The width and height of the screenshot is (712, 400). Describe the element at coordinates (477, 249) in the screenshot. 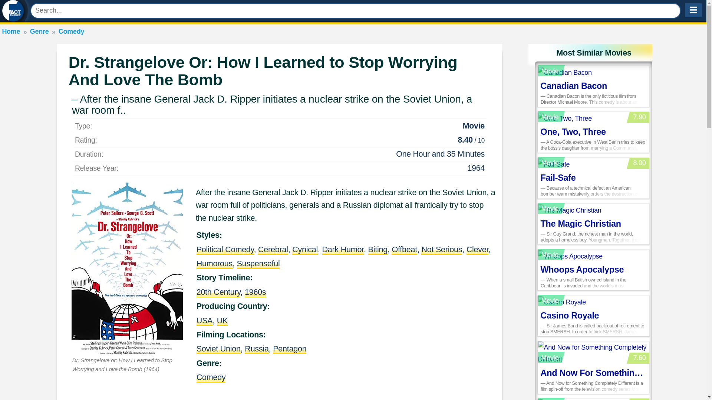

I see `Clever` at that location.